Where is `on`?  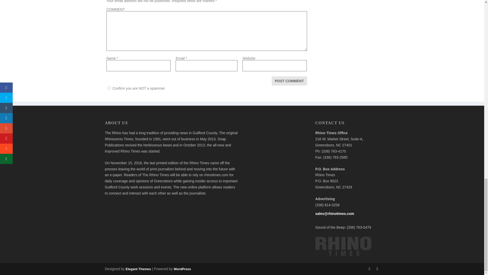
on is located at coordinates (109, 88).